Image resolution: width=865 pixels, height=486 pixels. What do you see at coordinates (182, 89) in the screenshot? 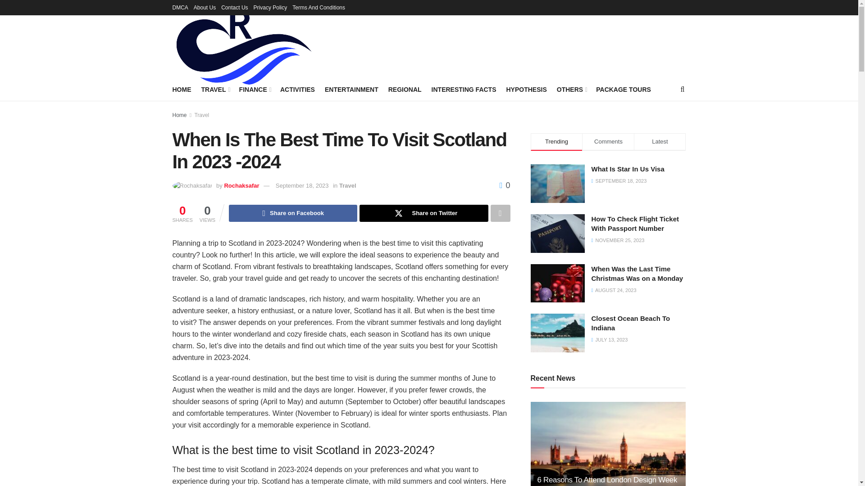
I see `HOME` at bounding box center [182, 89].